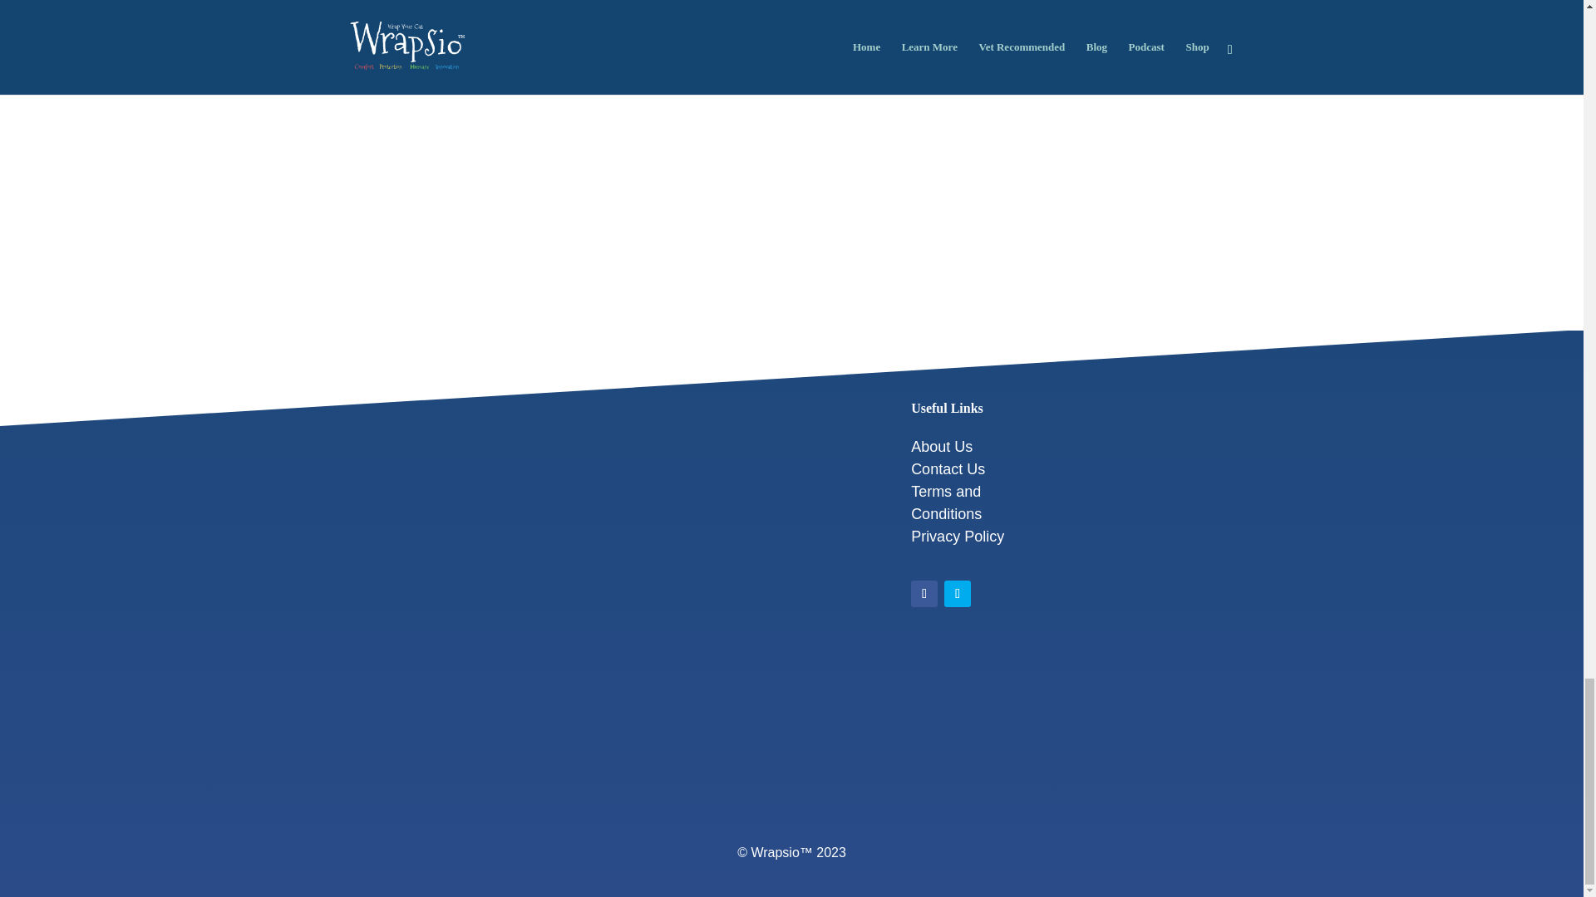 This screenshot has height=897, width=1596. What do you see at coordinates (946, 502) in the screenshot?
I see `Terms and Conditions` at bounding box center [946, 502].